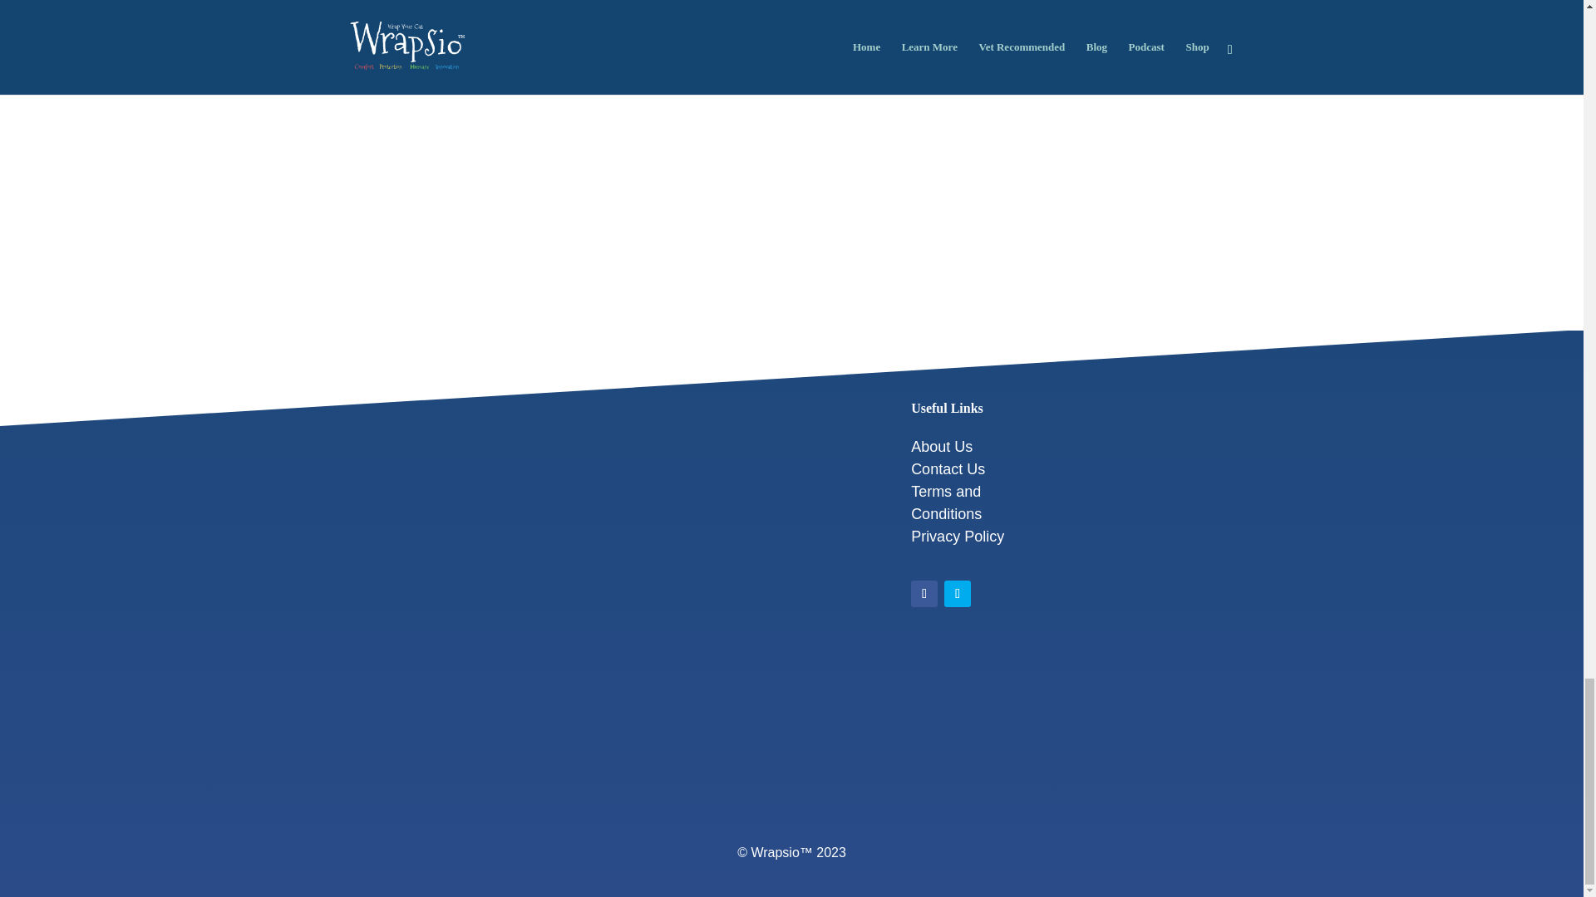 This screenshot has height=897, width=1596. What do you see at coordinates (946, 502) in the screenshot?
I see `Terms and Conditions` at bounding box center [946, 502].